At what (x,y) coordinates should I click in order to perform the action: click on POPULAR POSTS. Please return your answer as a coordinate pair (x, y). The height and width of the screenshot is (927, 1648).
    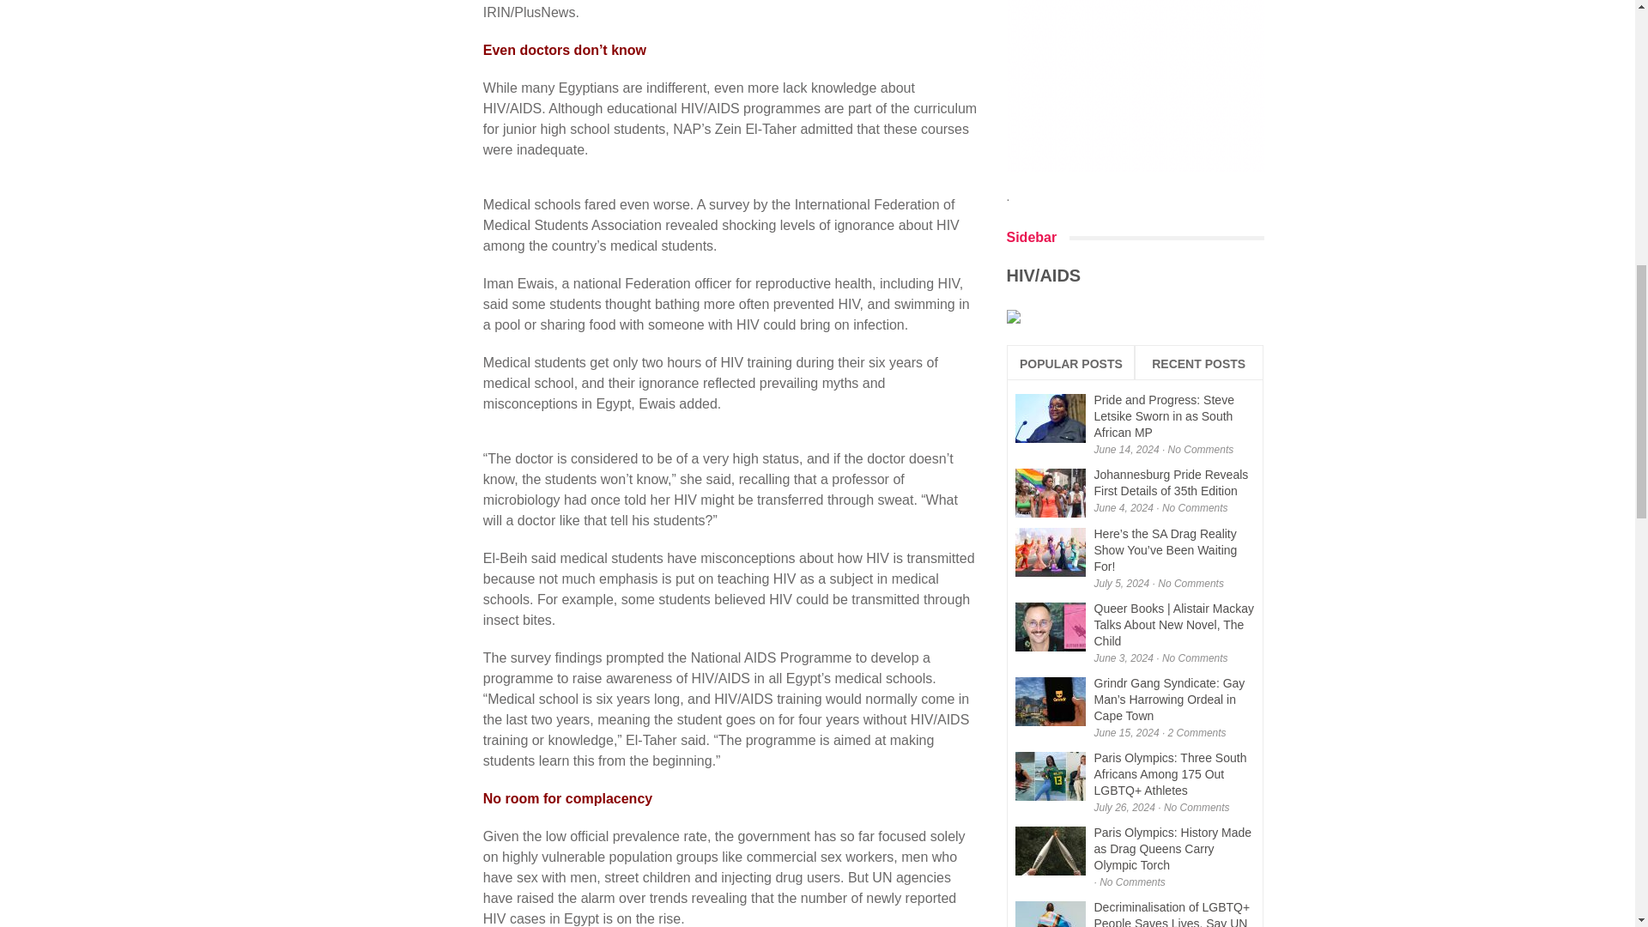
    Looking at the image, I should click on (1069, 364).